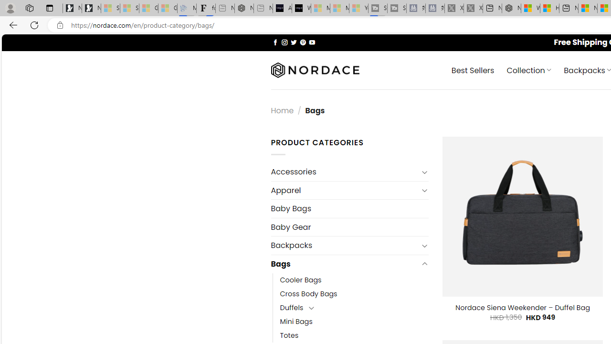 This screenshot has height=344, width=611. What do you see at coordinates (320, 9) in the screenshot?
I see `Microsoft Start Sports - Sleeping` at bounding box center [320, 9].